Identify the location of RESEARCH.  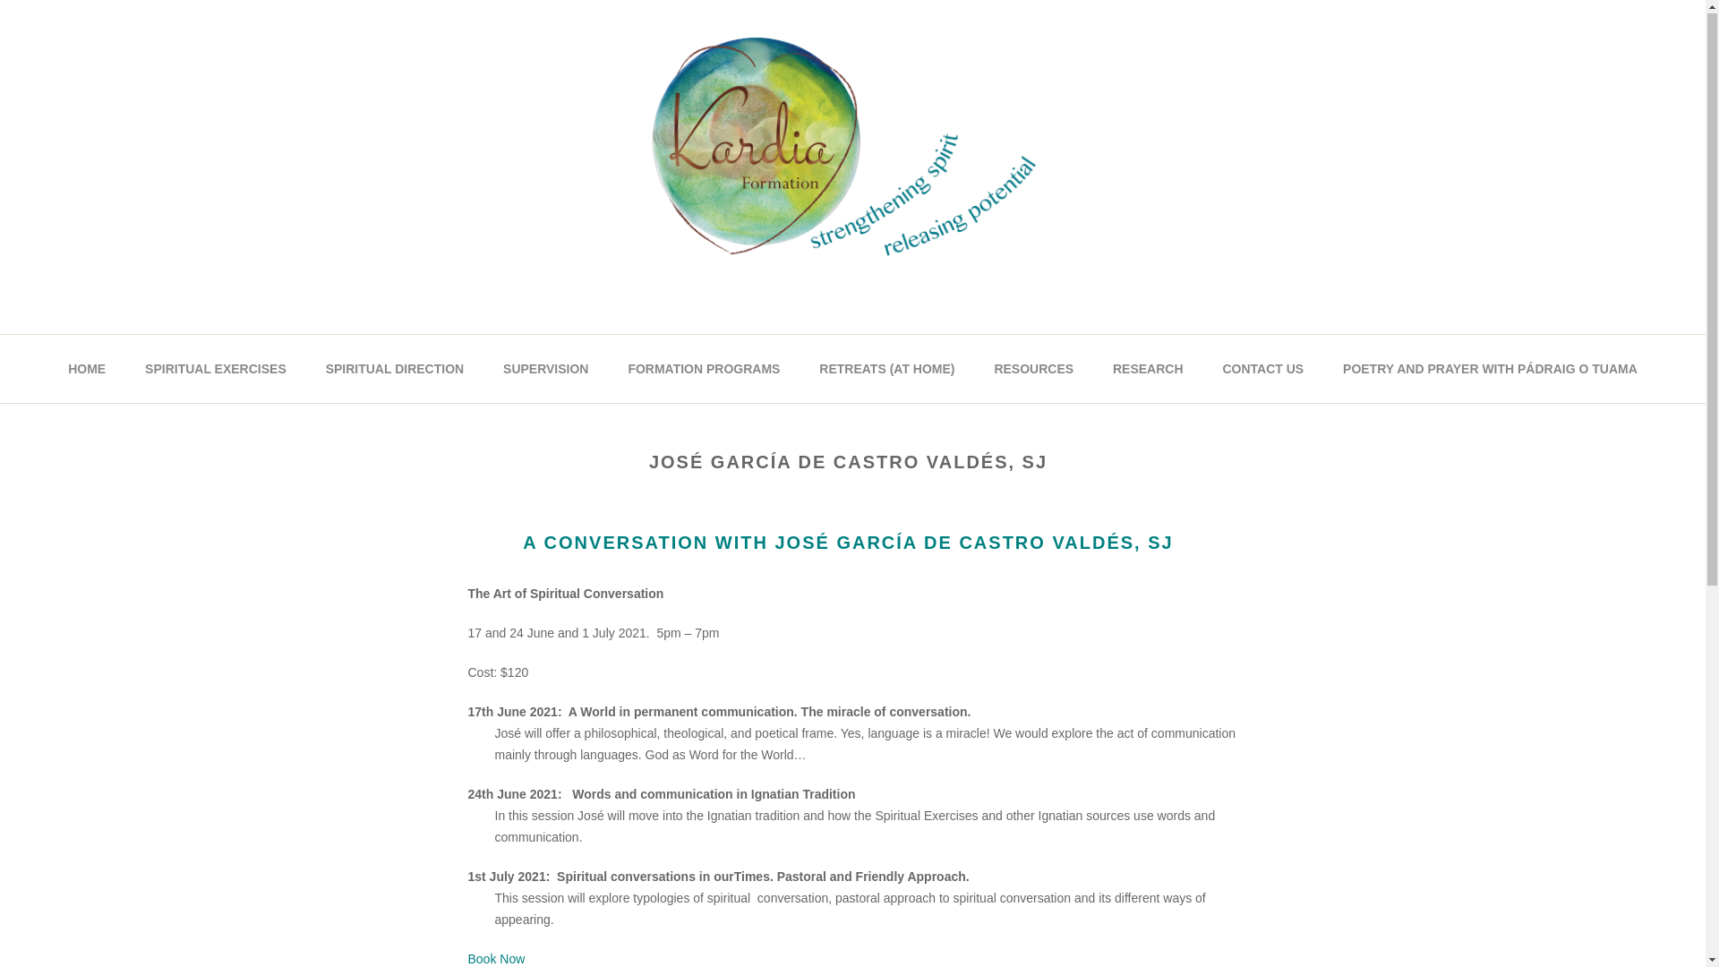
(1148, 370).